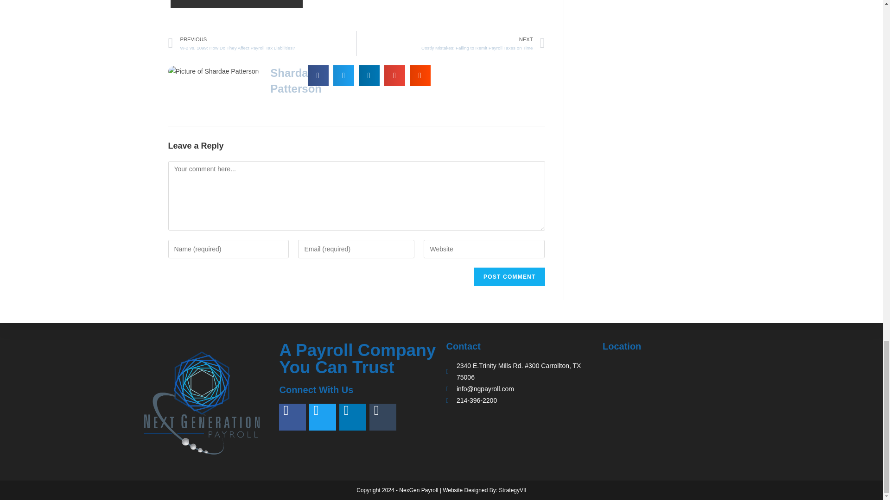 This screenshot has height=500, width=890. Describe the element at coordinates (237, 4) in the screenshot. I see `Subscribe To Resources` at that location.